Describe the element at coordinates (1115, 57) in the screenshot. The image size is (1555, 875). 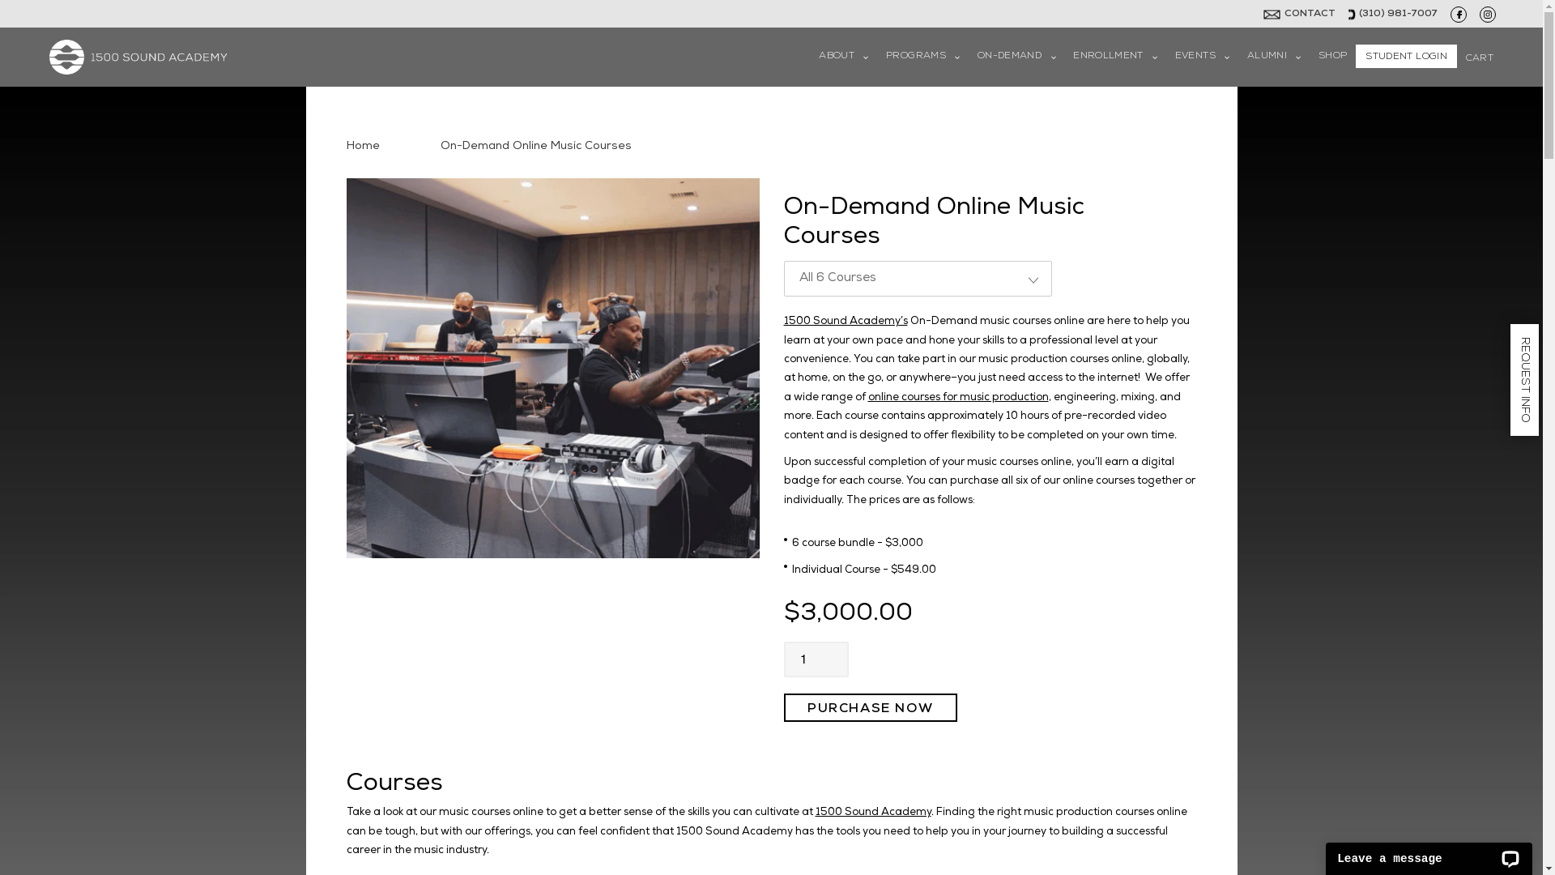
I see `ENROLLMENT` at that location.